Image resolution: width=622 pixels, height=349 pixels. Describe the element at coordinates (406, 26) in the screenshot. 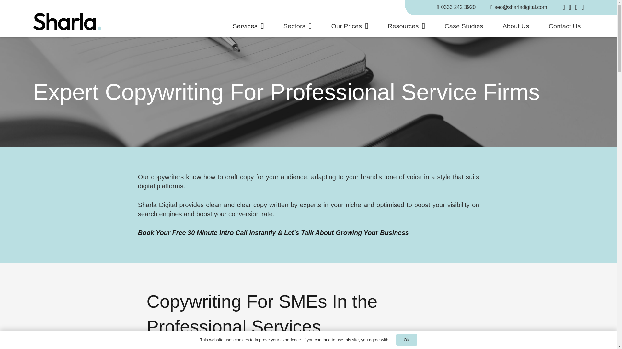

I see `Resources` at that location.